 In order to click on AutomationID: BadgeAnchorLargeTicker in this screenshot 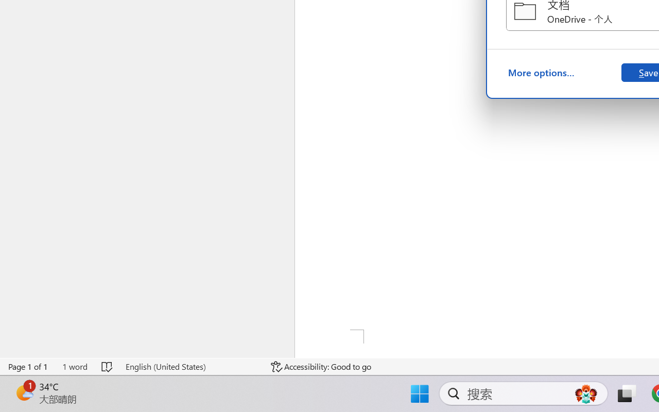, I will do `click(24, 392)`.